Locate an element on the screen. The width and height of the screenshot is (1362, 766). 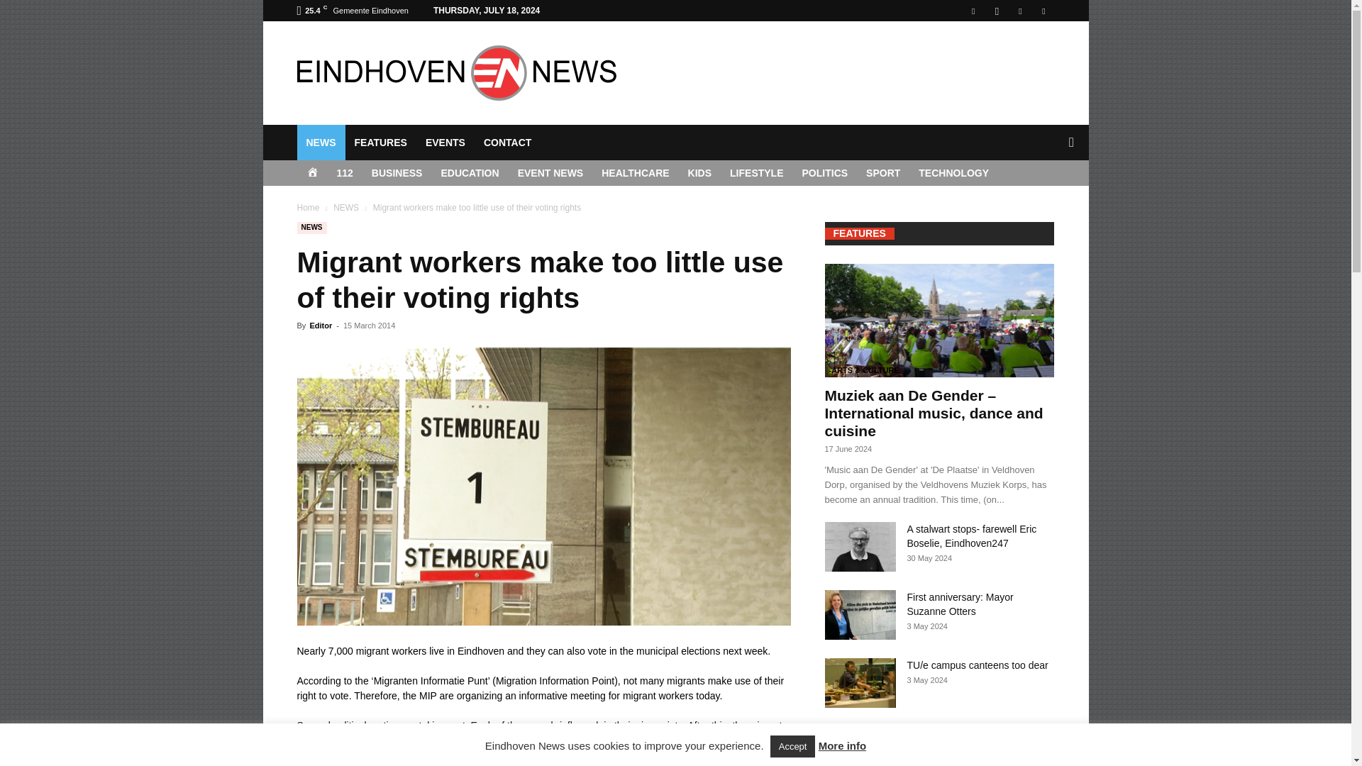
EDUCATION is located at coordinates (470, 173).